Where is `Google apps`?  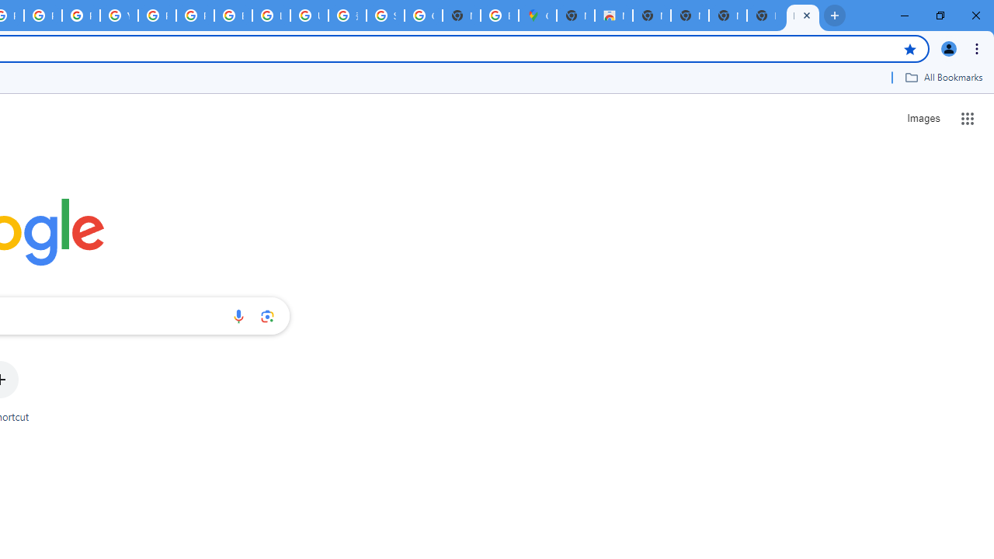
Google apps is located at coordinates (968, 118).